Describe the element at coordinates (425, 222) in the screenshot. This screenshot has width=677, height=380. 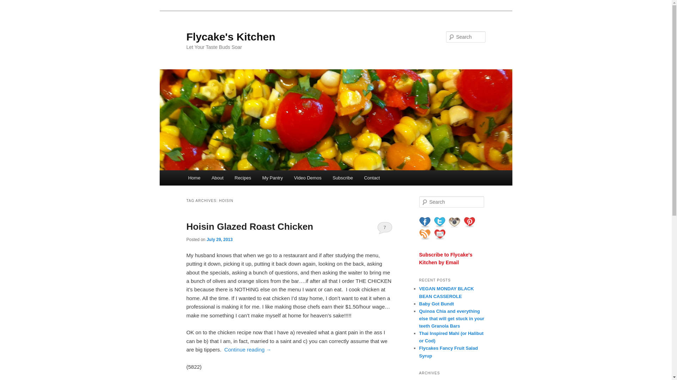
I see ` Facebook` at that location.